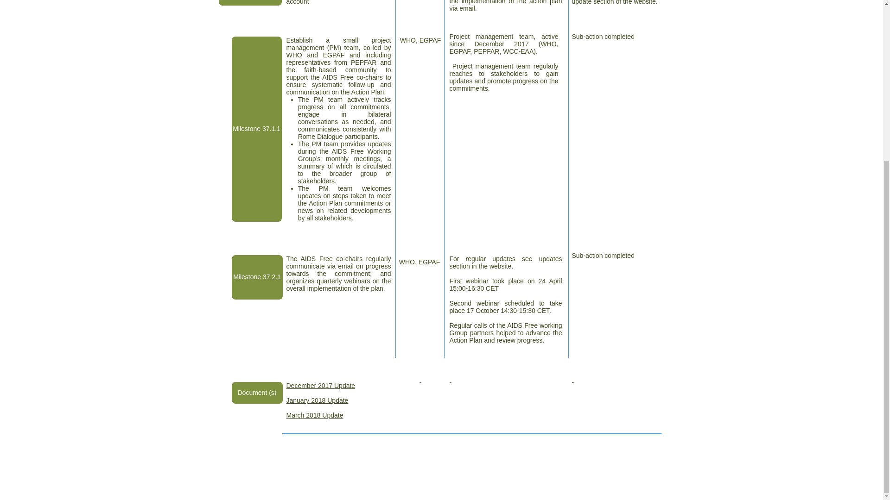  What do you see at coordinates (318, 400) in the screenshot?
I see `January 2018 Update` at bounding box center [318, 400].